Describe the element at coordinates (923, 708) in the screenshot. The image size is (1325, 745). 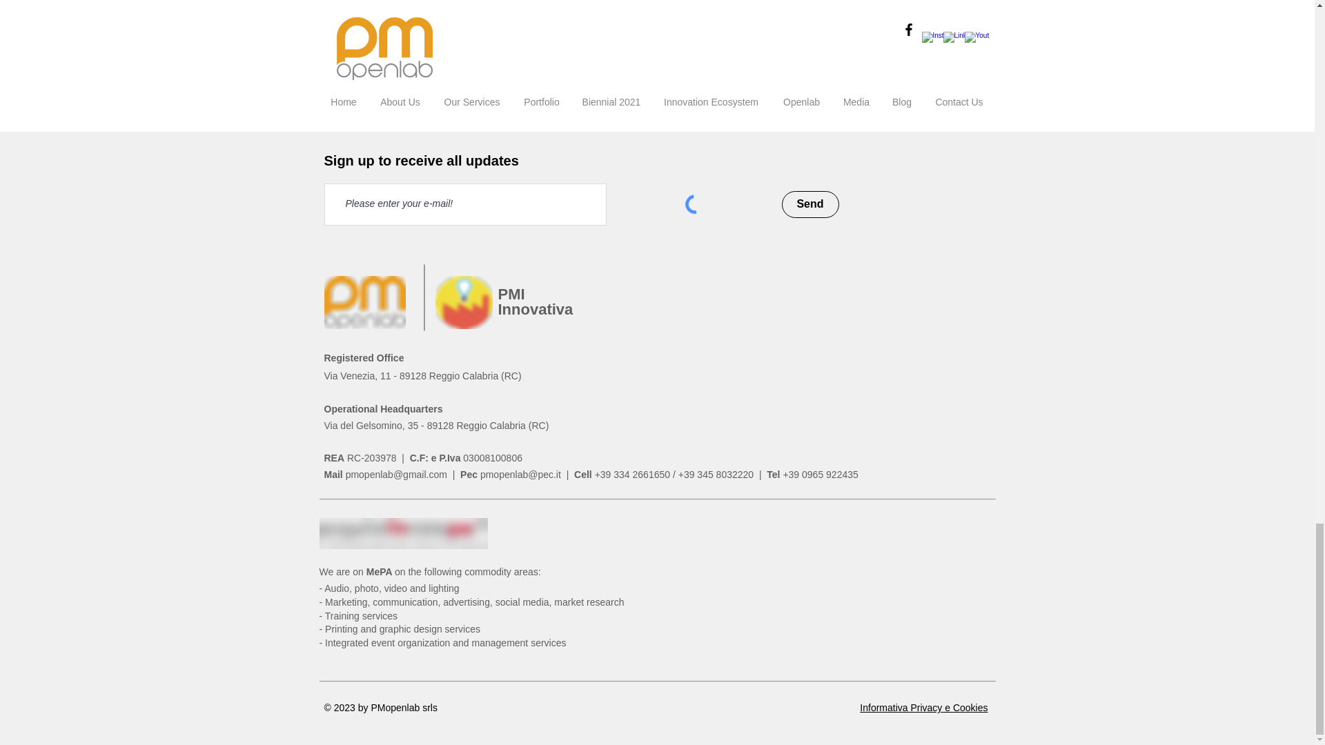
I see `Informativa Privacy e Cookies` at that location.